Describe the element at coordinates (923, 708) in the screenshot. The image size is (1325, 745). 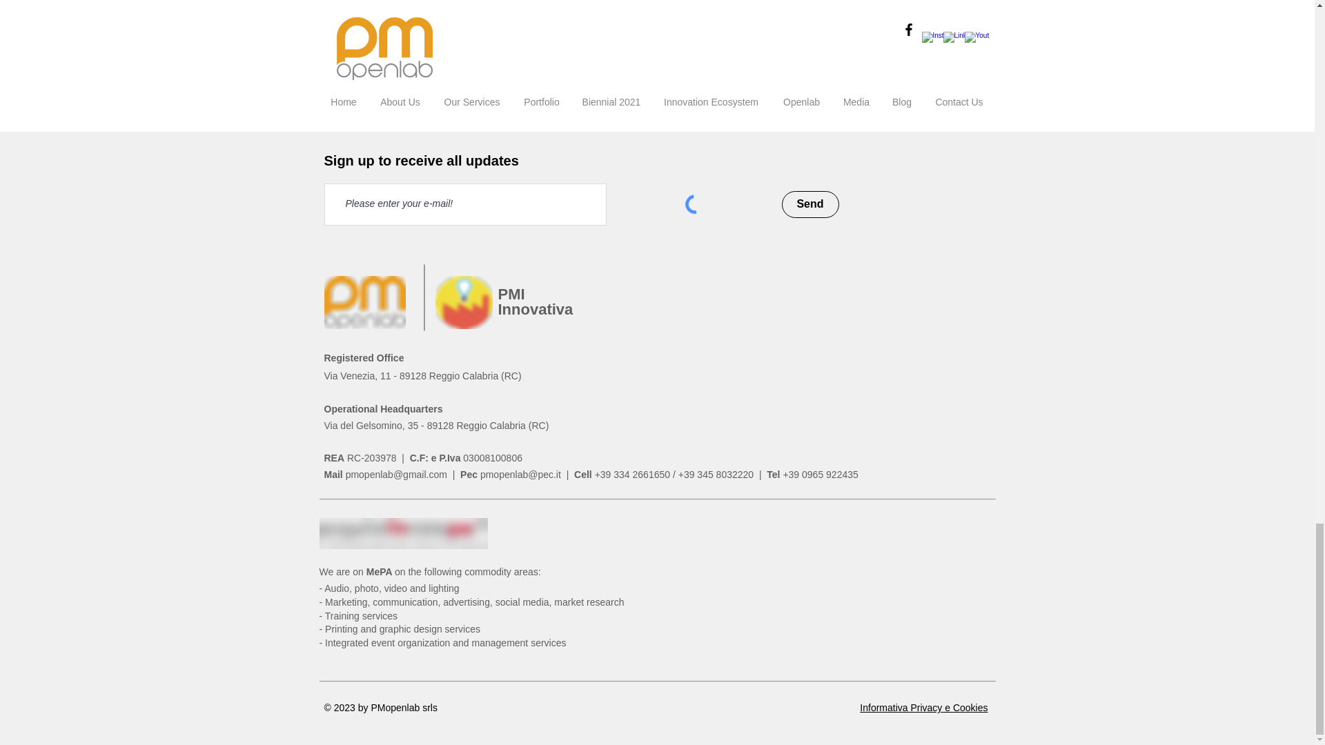
I see `Informativa Privacy e Cookies` at that location.